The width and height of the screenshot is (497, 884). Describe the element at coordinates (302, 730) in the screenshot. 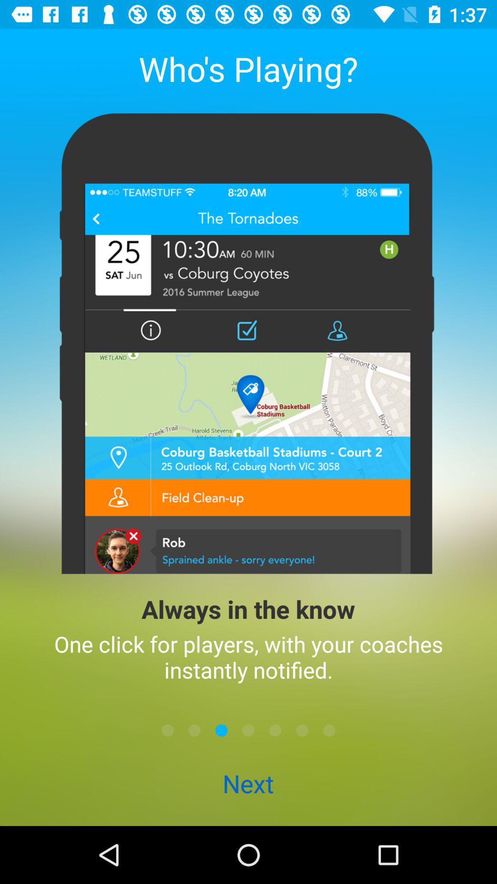

I see `sixth option` at that location.